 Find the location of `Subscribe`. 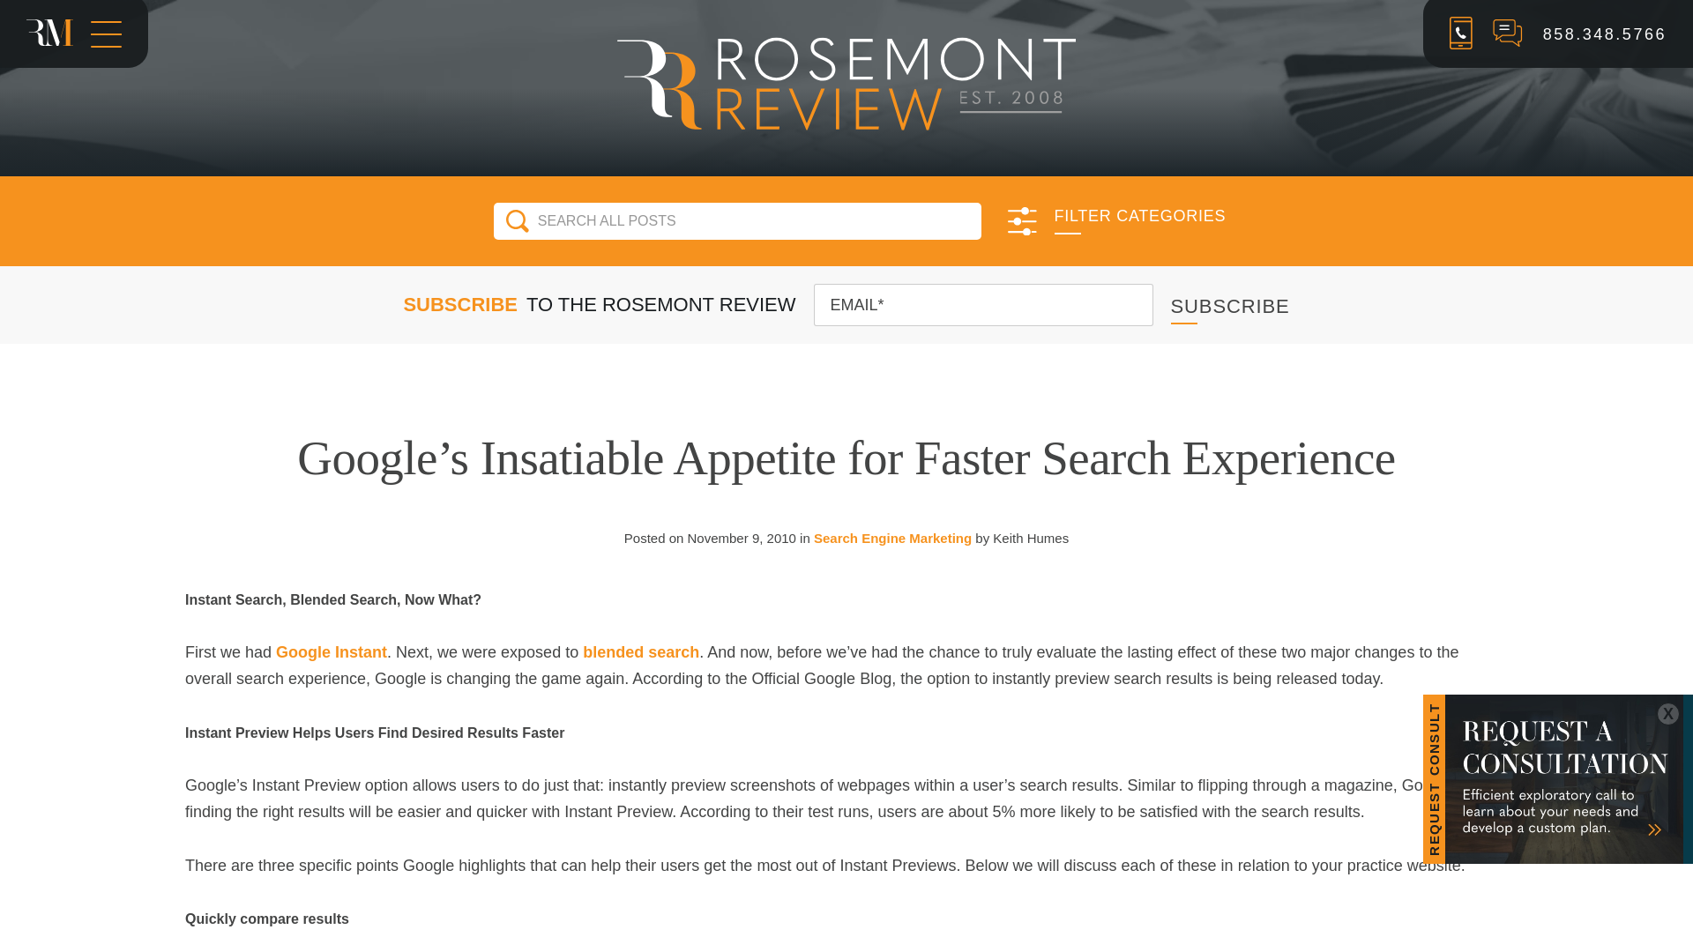

Subscribe is located at coordinates (1231, 305).